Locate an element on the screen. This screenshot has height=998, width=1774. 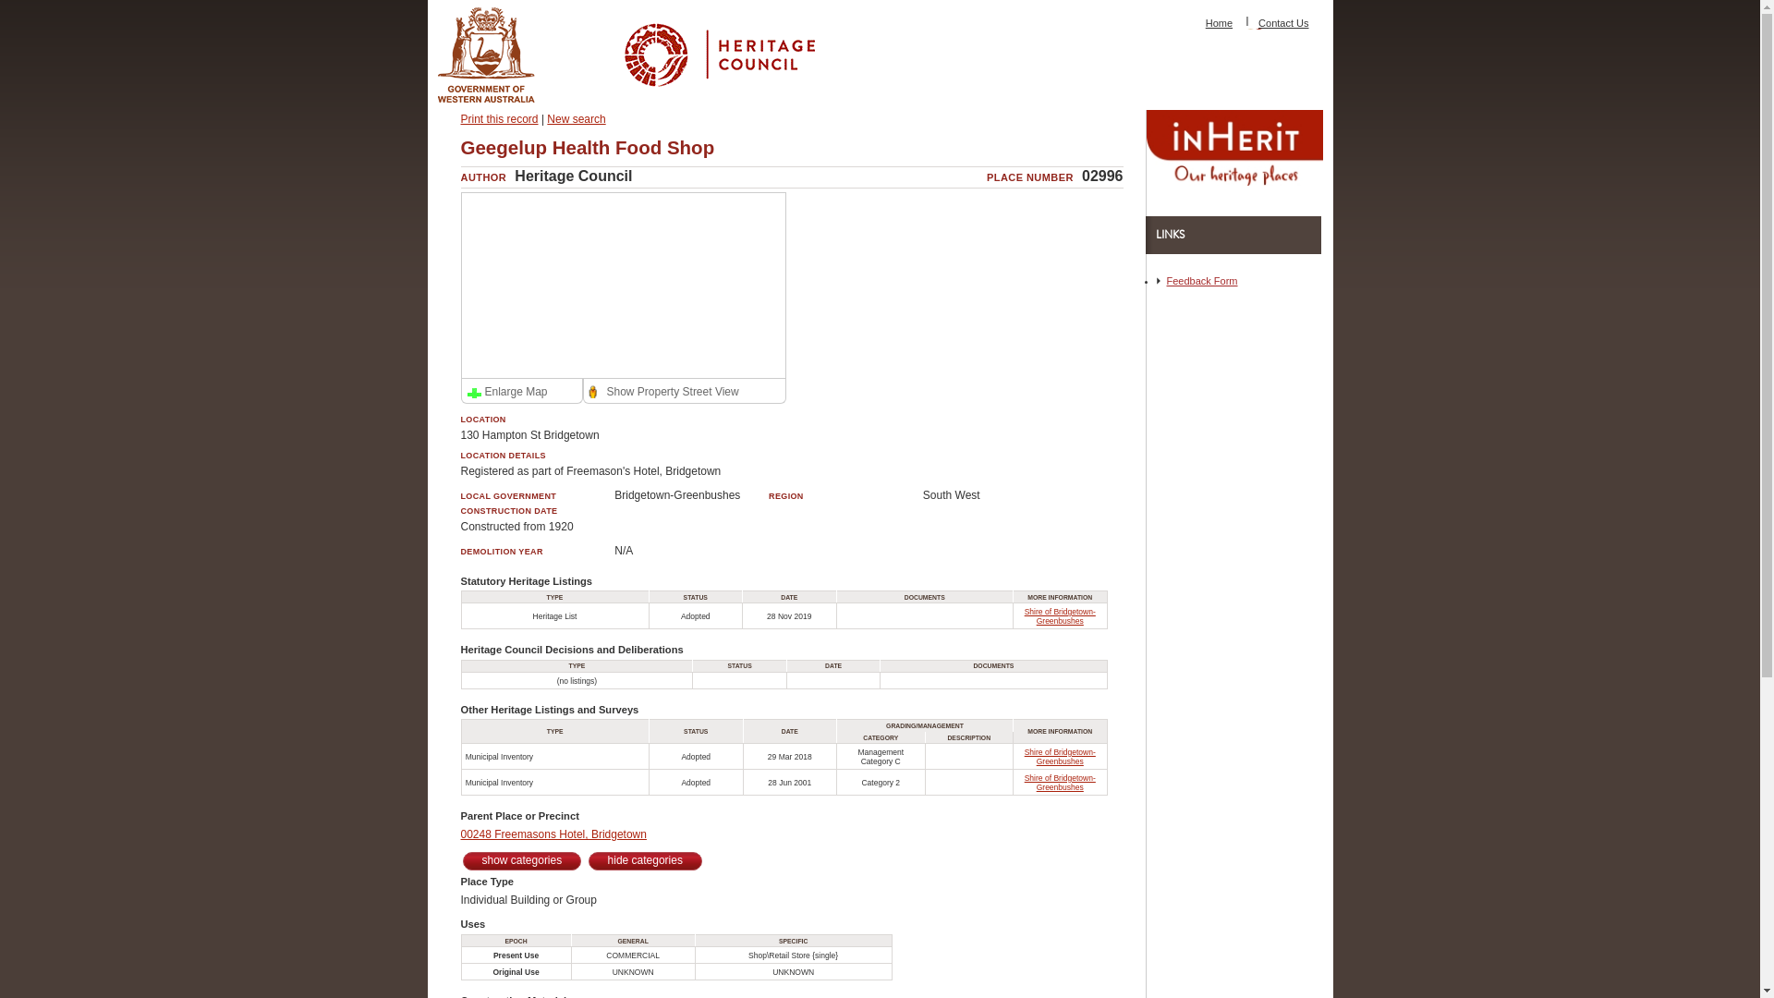
show categories is located at coordinates (521, 861).